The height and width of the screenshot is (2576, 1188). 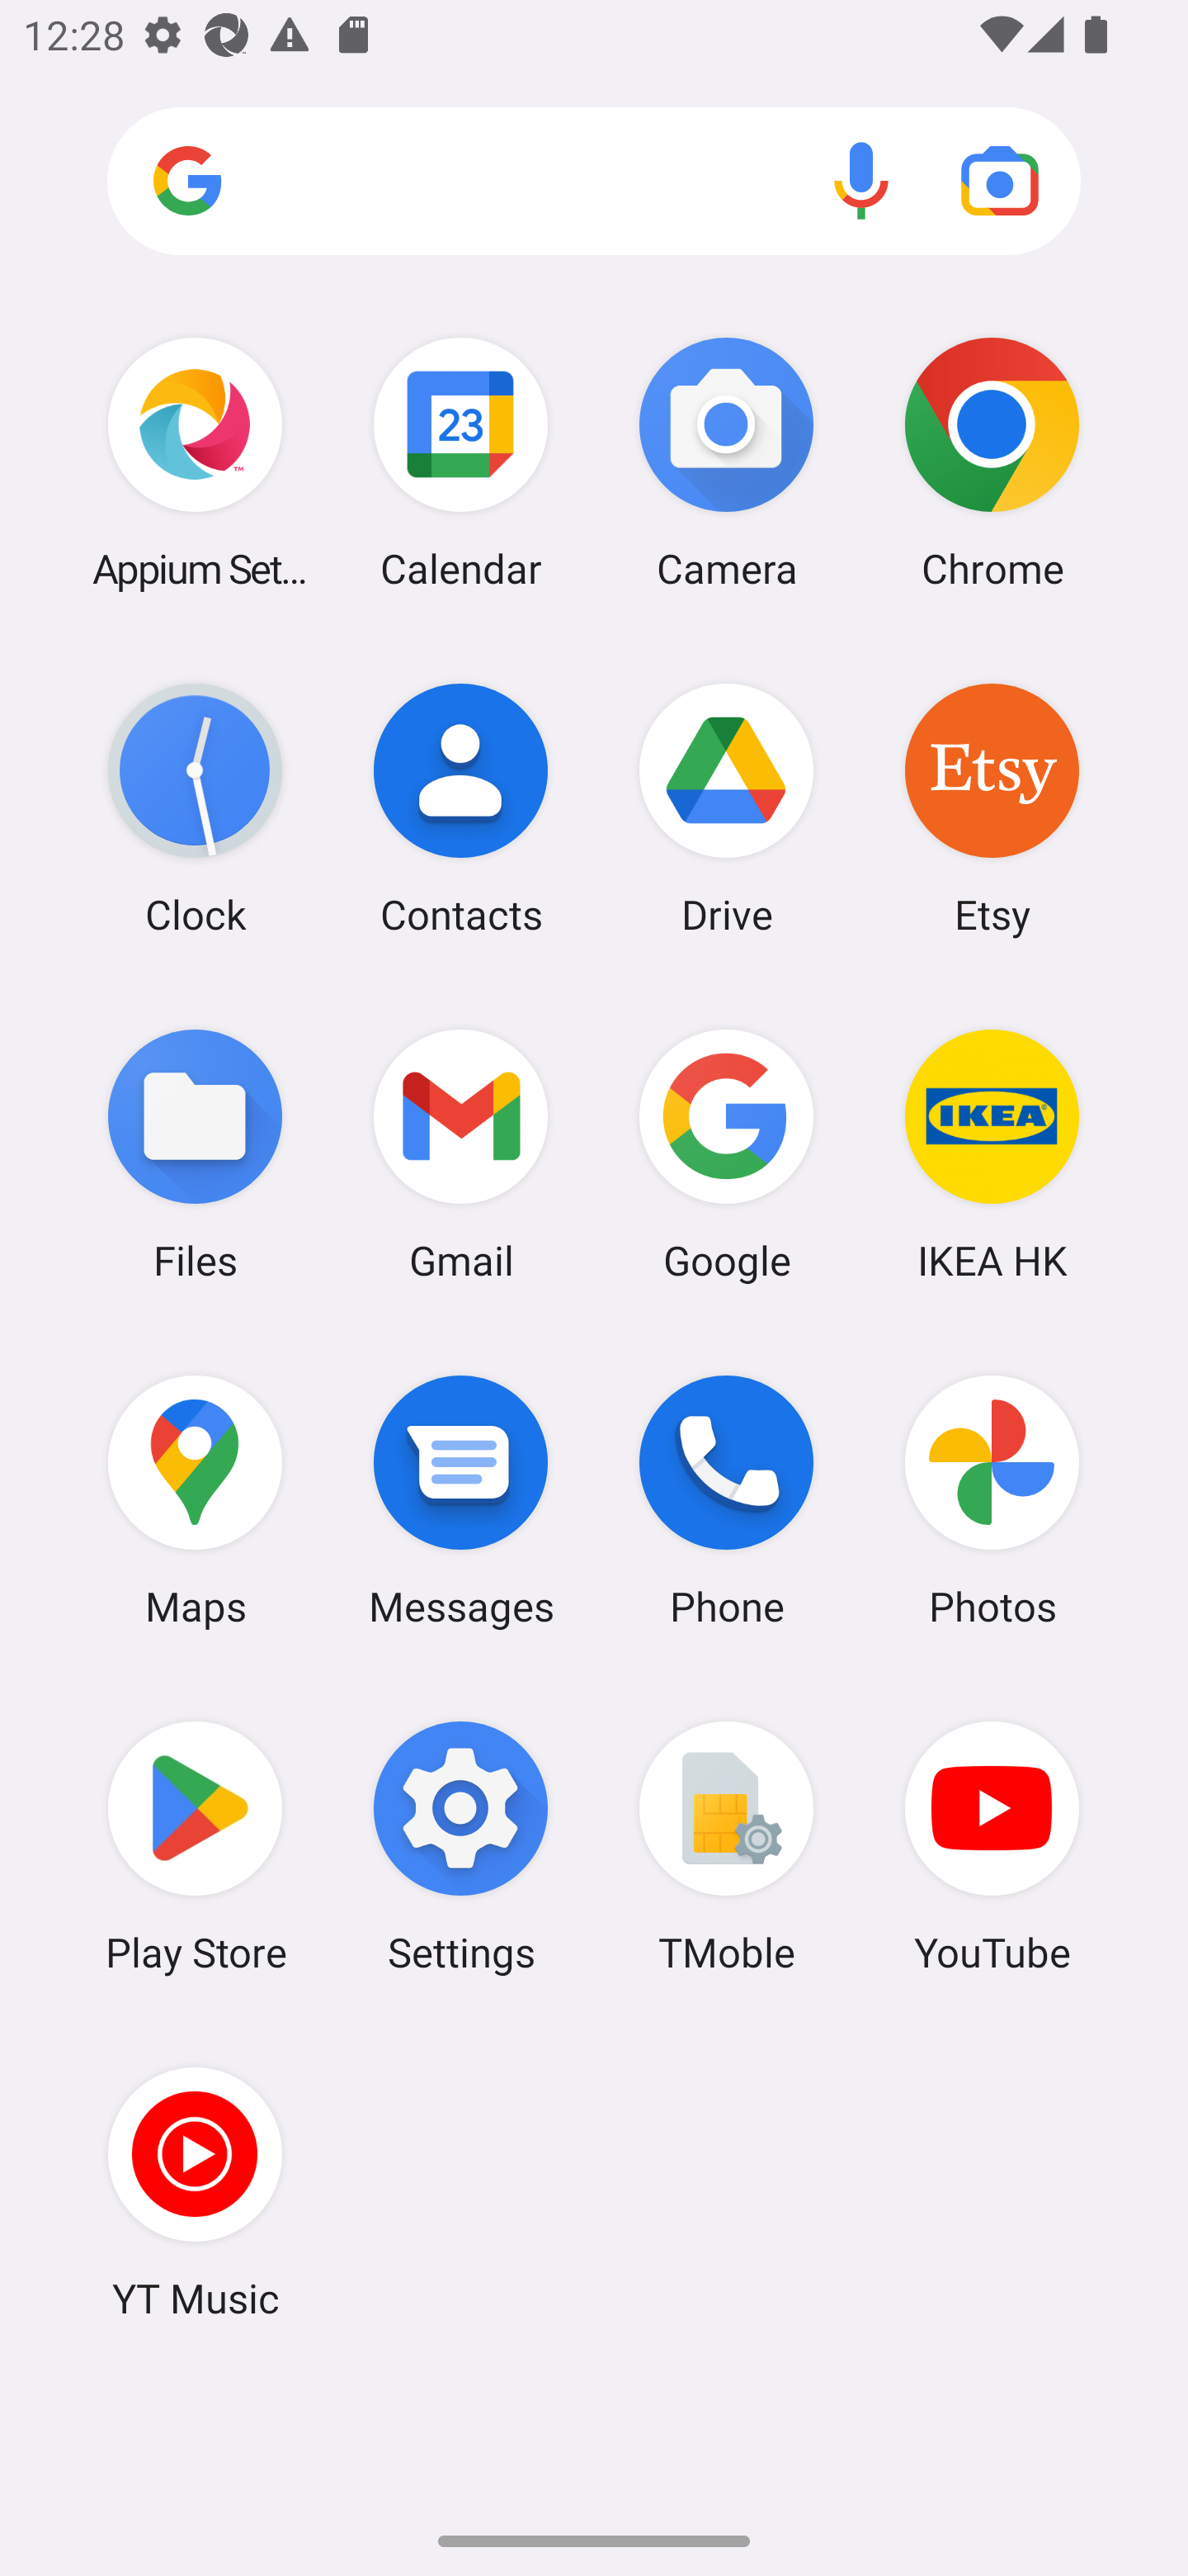 What do you see at coordinates (992, 808) in the screenshot?
I see `Etsy` at bounding box center [992, 808].